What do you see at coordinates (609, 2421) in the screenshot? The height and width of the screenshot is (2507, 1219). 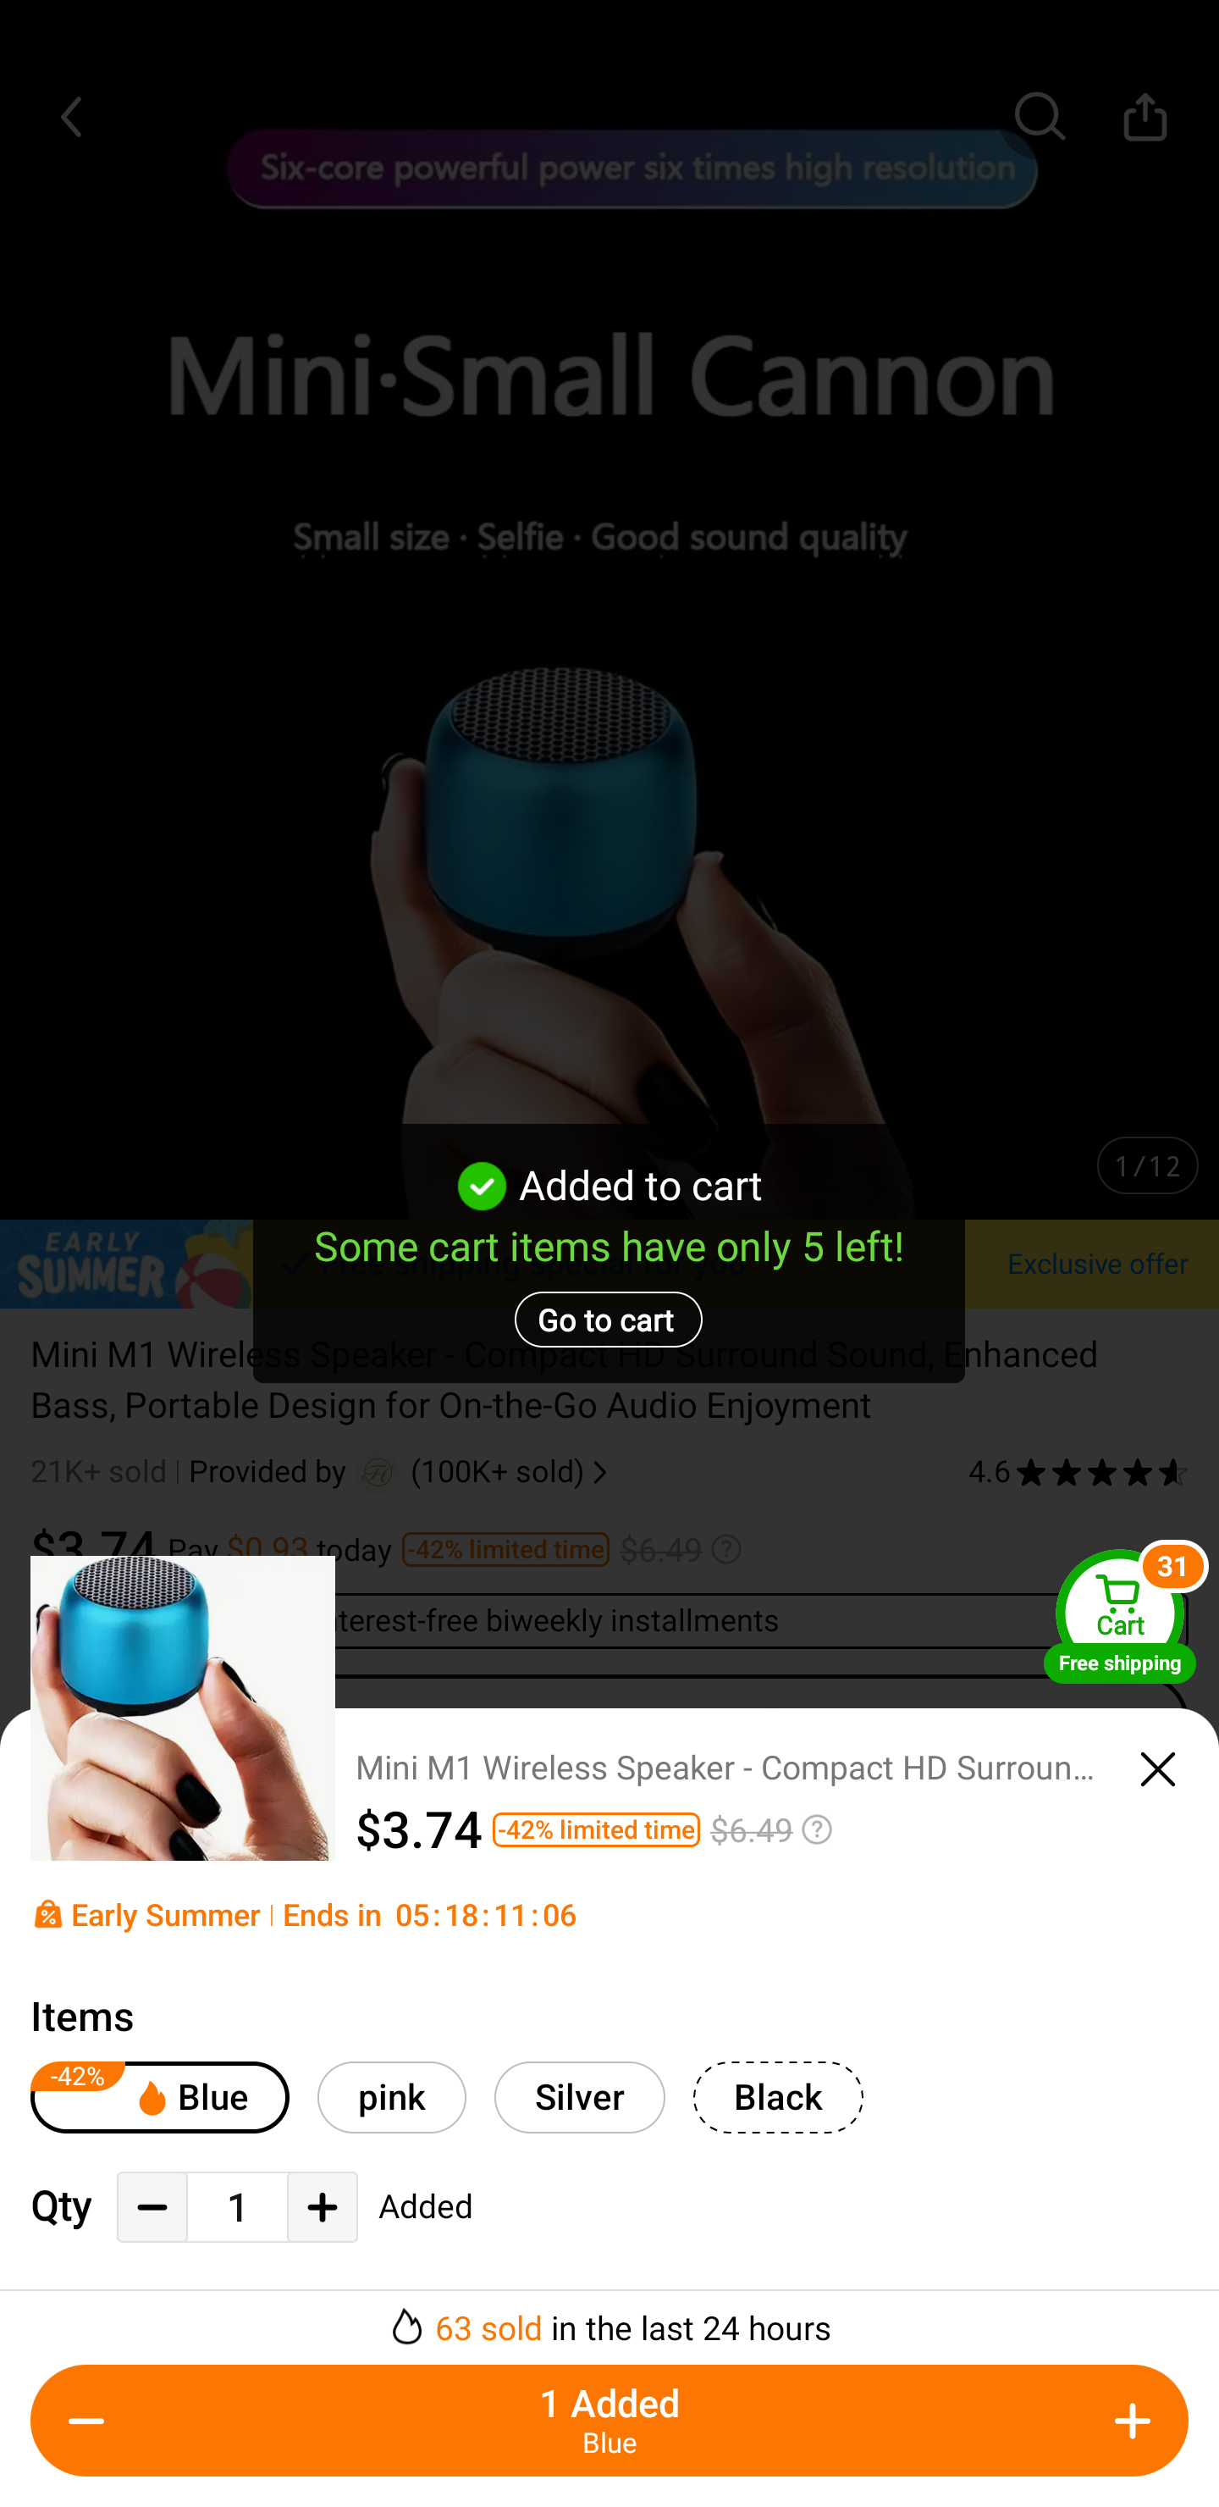 I see `1 Added Blue` at bounding box center [609, 2421].